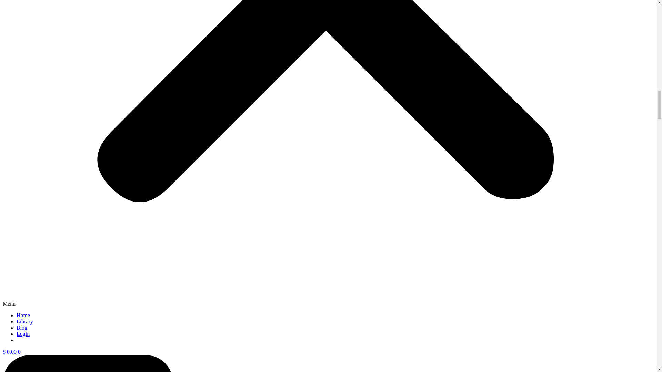 The image size is (662, 372). I want to click on Home, so click(23, 316).